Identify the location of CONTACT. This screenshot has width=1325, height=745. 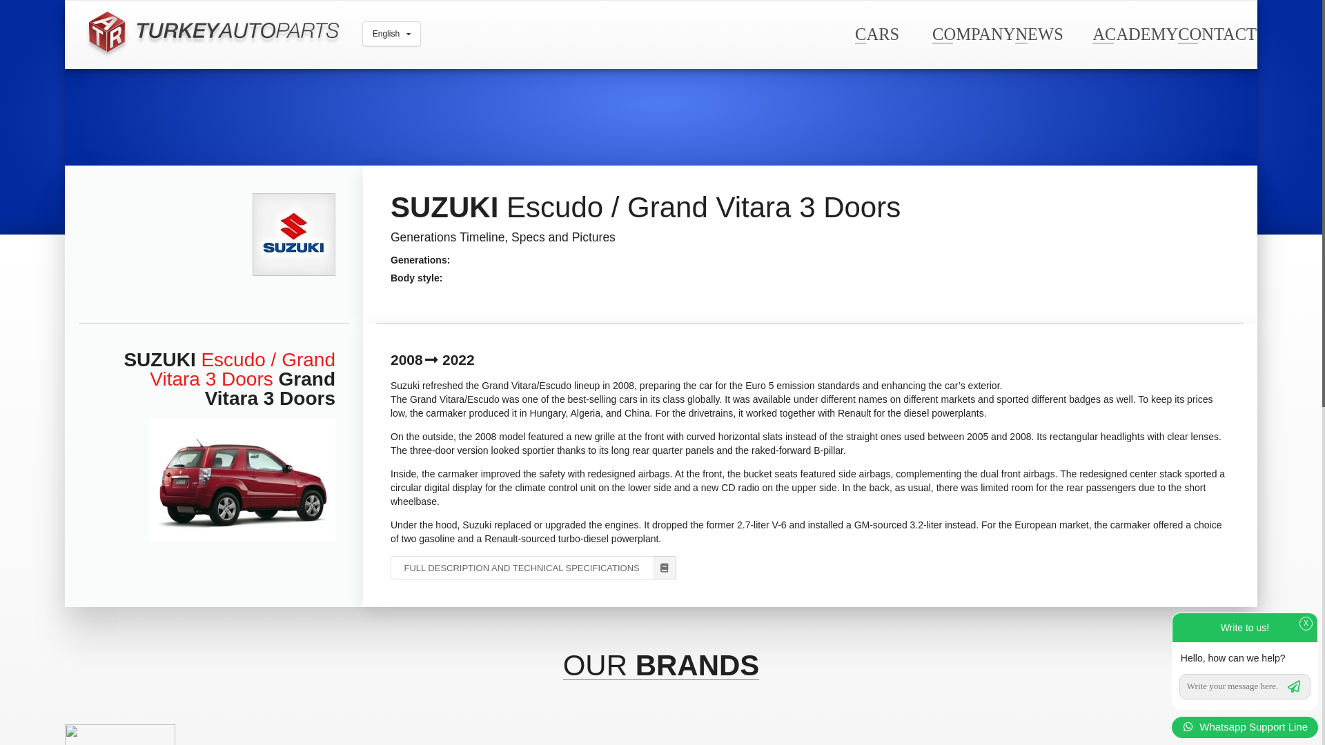
(1217, 33).